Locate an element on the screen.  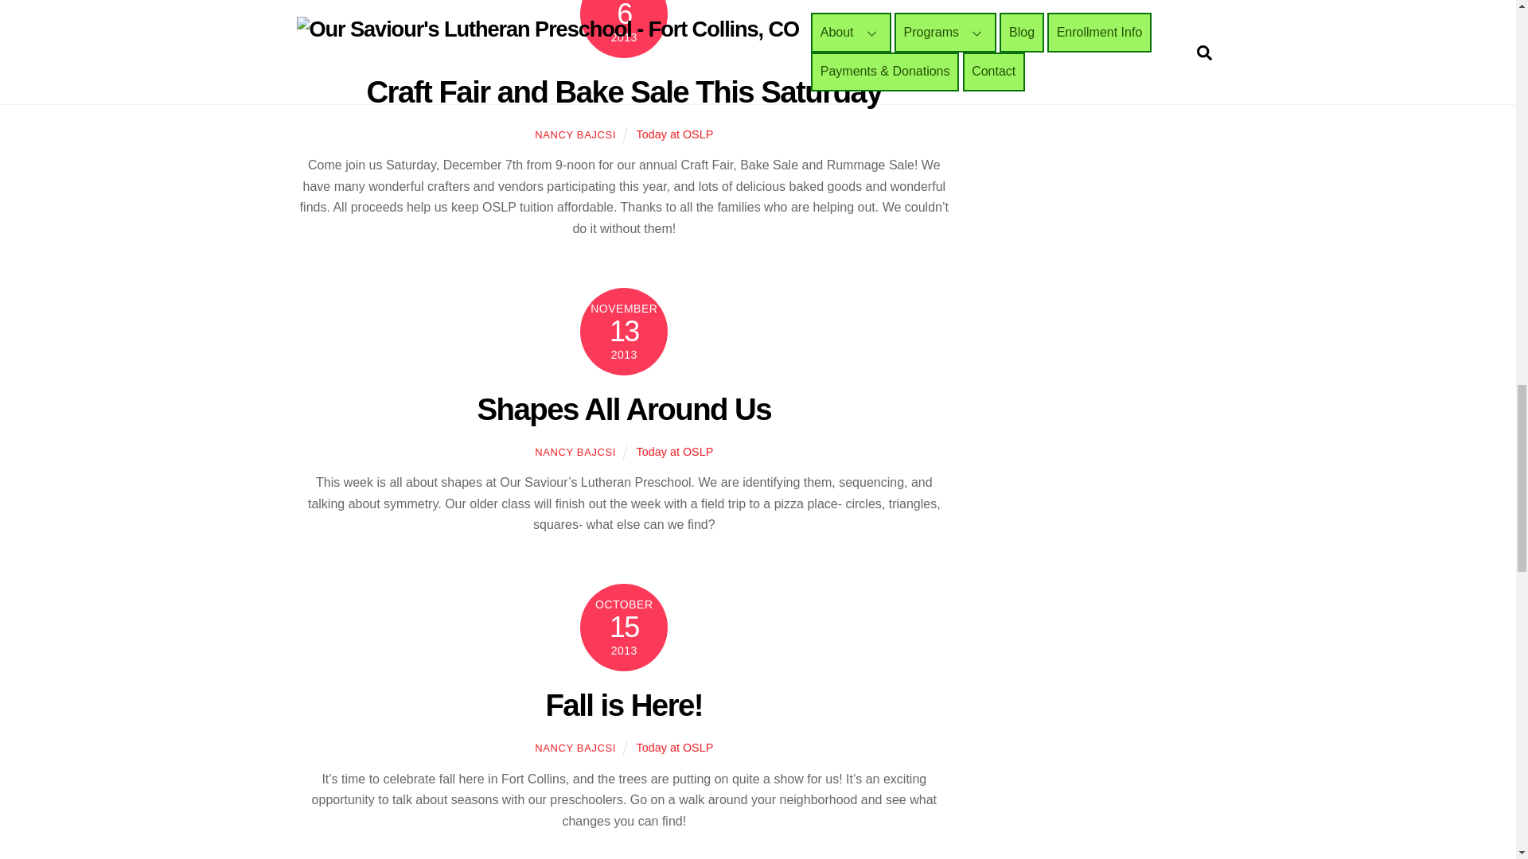
Today at OSLP is located at coordinates (675, 748).